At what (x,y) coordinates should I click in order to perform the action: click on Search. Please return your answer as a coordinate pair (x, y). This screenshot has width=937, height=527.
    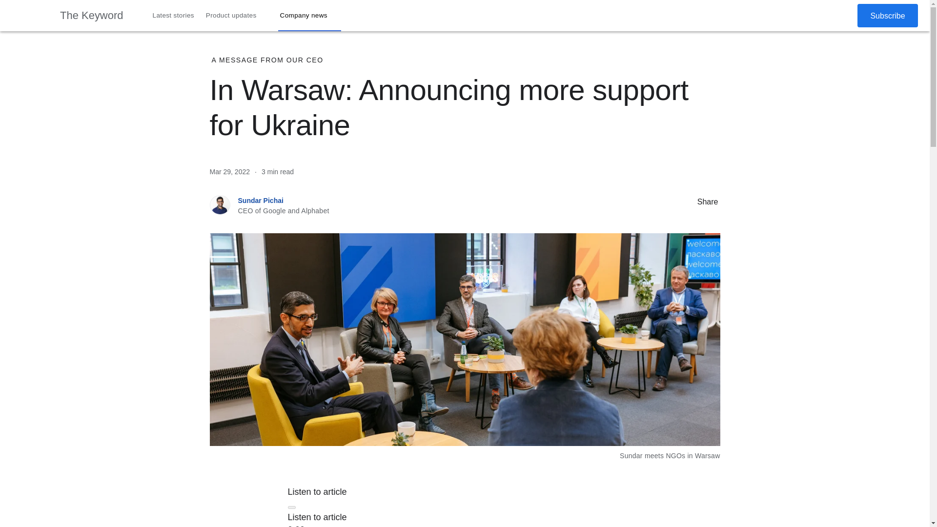
    Looking at the image, I should click on (820, 16).